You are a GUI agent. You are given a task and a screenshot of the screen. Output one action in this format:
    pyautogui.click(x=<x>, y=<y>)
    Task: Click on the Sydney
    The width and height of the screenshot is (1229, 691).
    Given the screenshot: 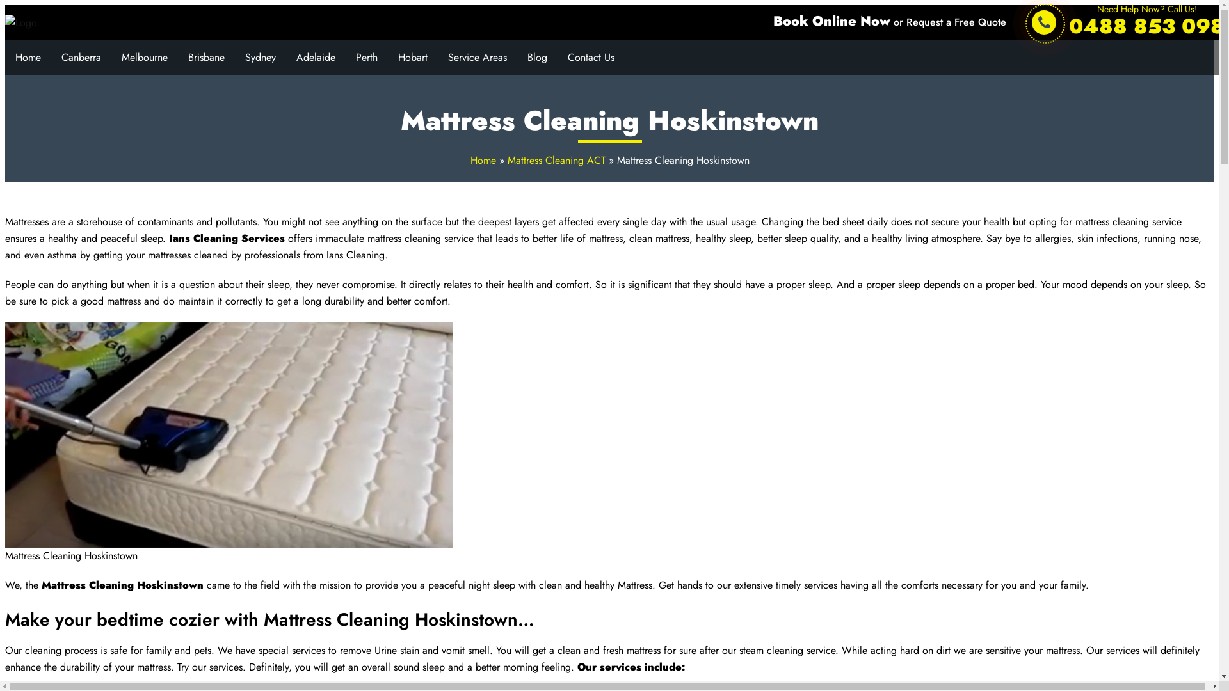 What is the action you would take?
    pyautogui.click(x=261, y=58)
    